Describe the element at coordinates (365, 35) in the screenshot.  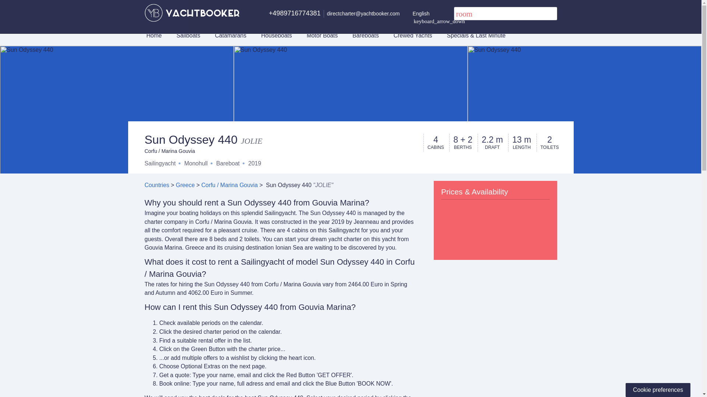
I see `Bareboats` at that location.